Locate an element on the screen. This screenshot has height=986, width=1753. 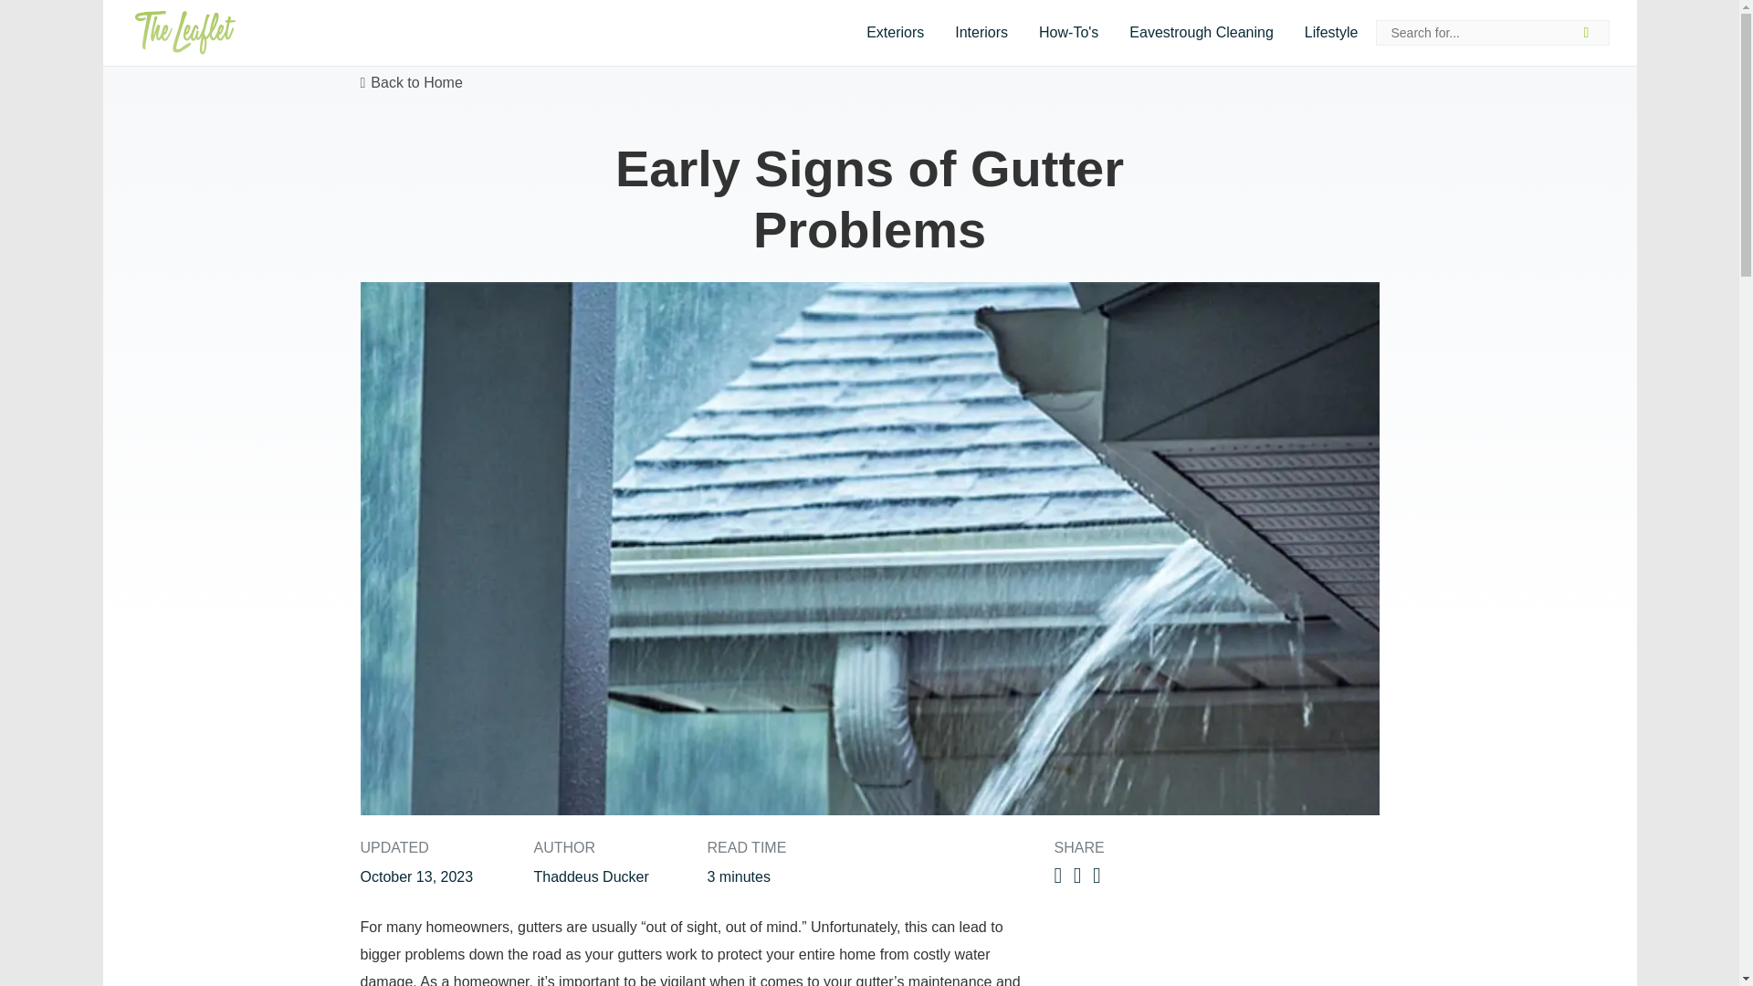
Eavestrough Cleaning is located at coordinates (1201, 33).